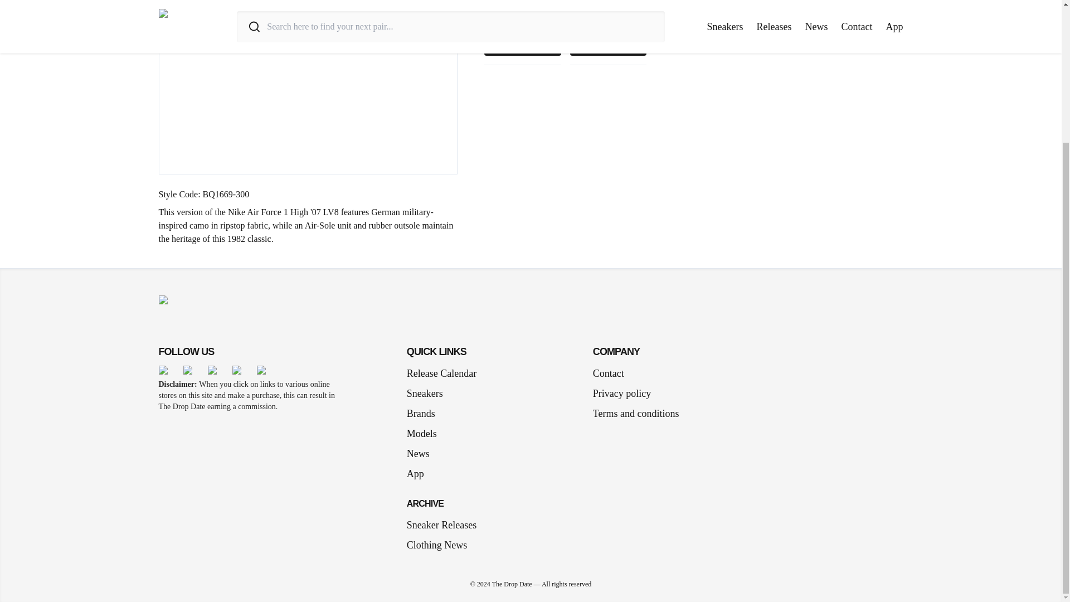 This screenshot has height=602, width=1070. I want to click on Brands, so click(425, 414).